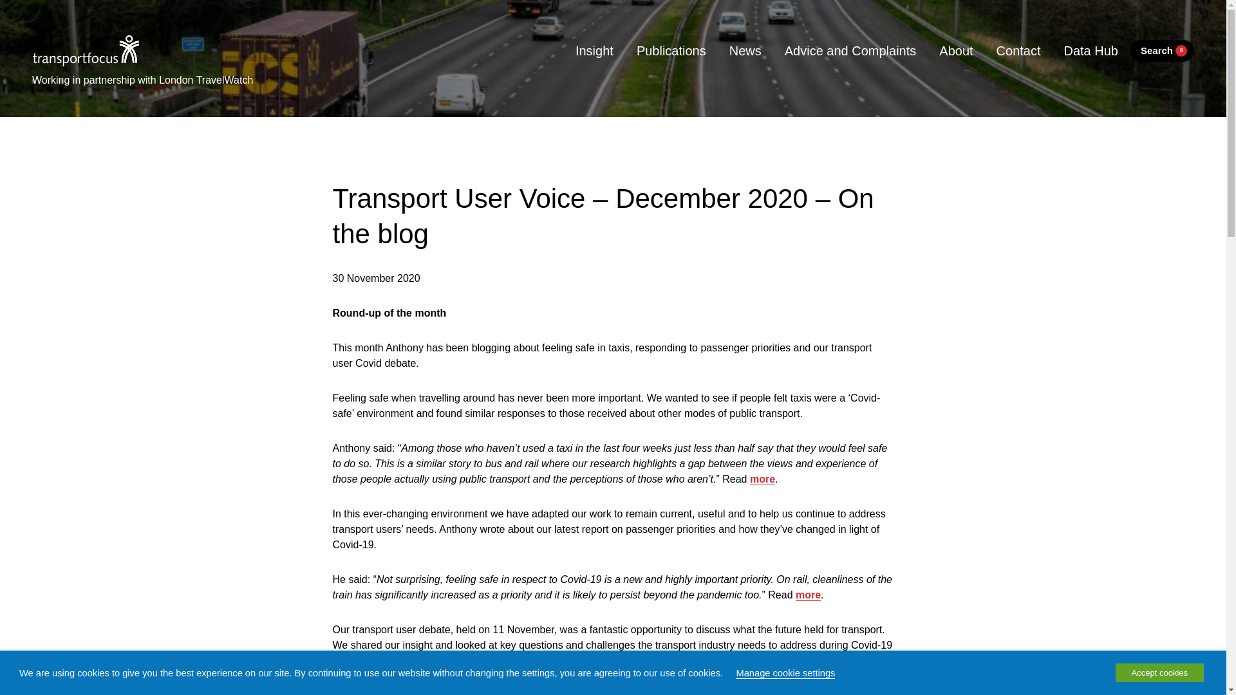 This screenshot has height=695, width=1236. Describe the element at coordinates (808, 595) in the screenshot. I see `more` at that location.